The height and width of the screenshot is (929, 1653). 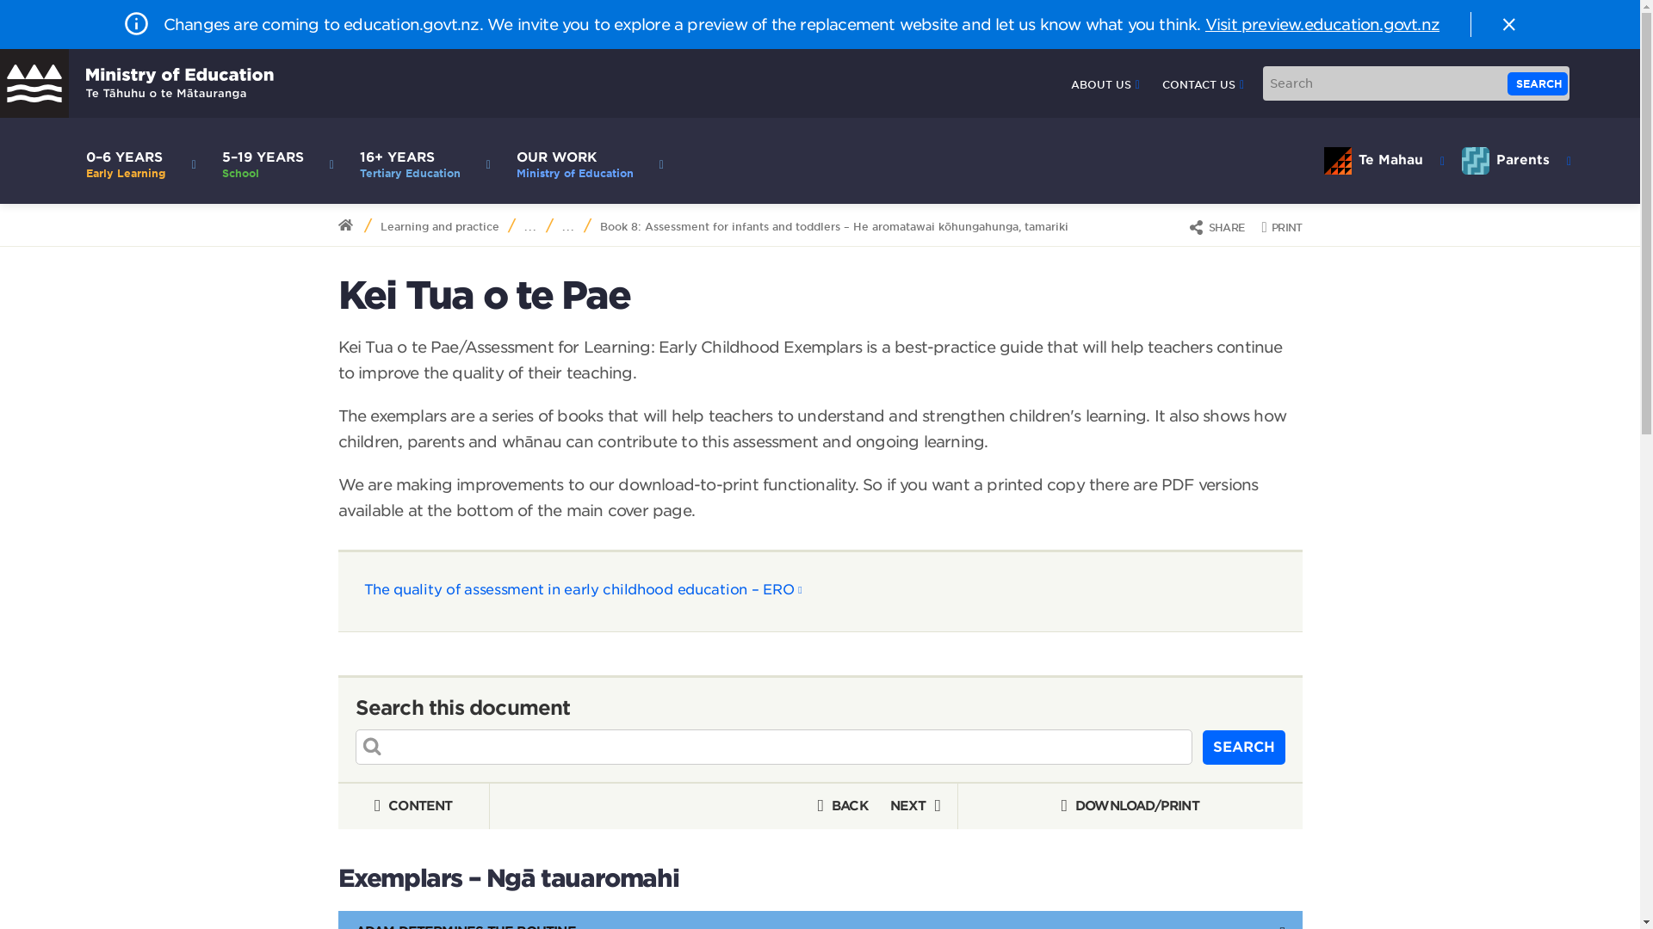 I want to click on Visit preview.education.govt.nz, so click(x=1322, y=24).